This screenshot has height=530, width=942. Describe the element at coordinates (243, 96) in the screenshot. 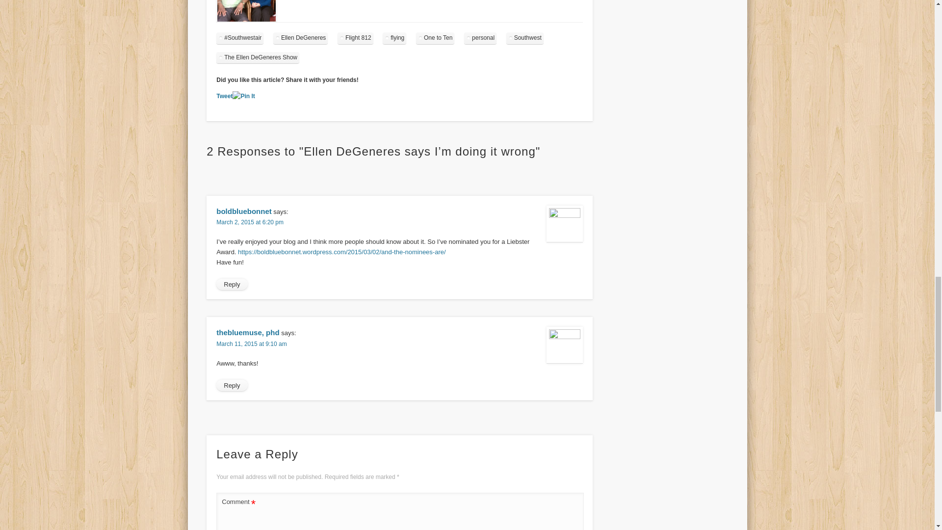

I see `Pin It` at that location.